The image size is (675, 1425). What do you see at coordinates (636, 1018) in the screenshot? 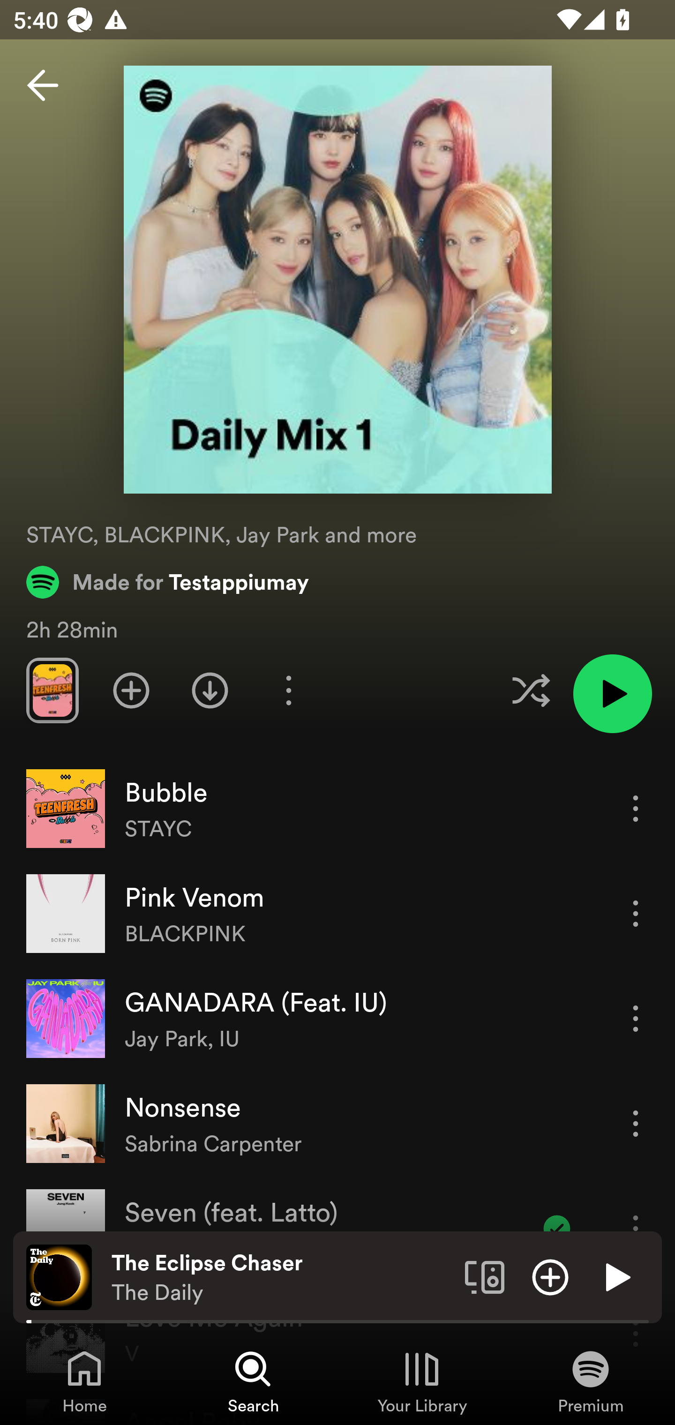
I see `More options for song GANADARA (Feat. IU)` at bounding box center [636, 1018].